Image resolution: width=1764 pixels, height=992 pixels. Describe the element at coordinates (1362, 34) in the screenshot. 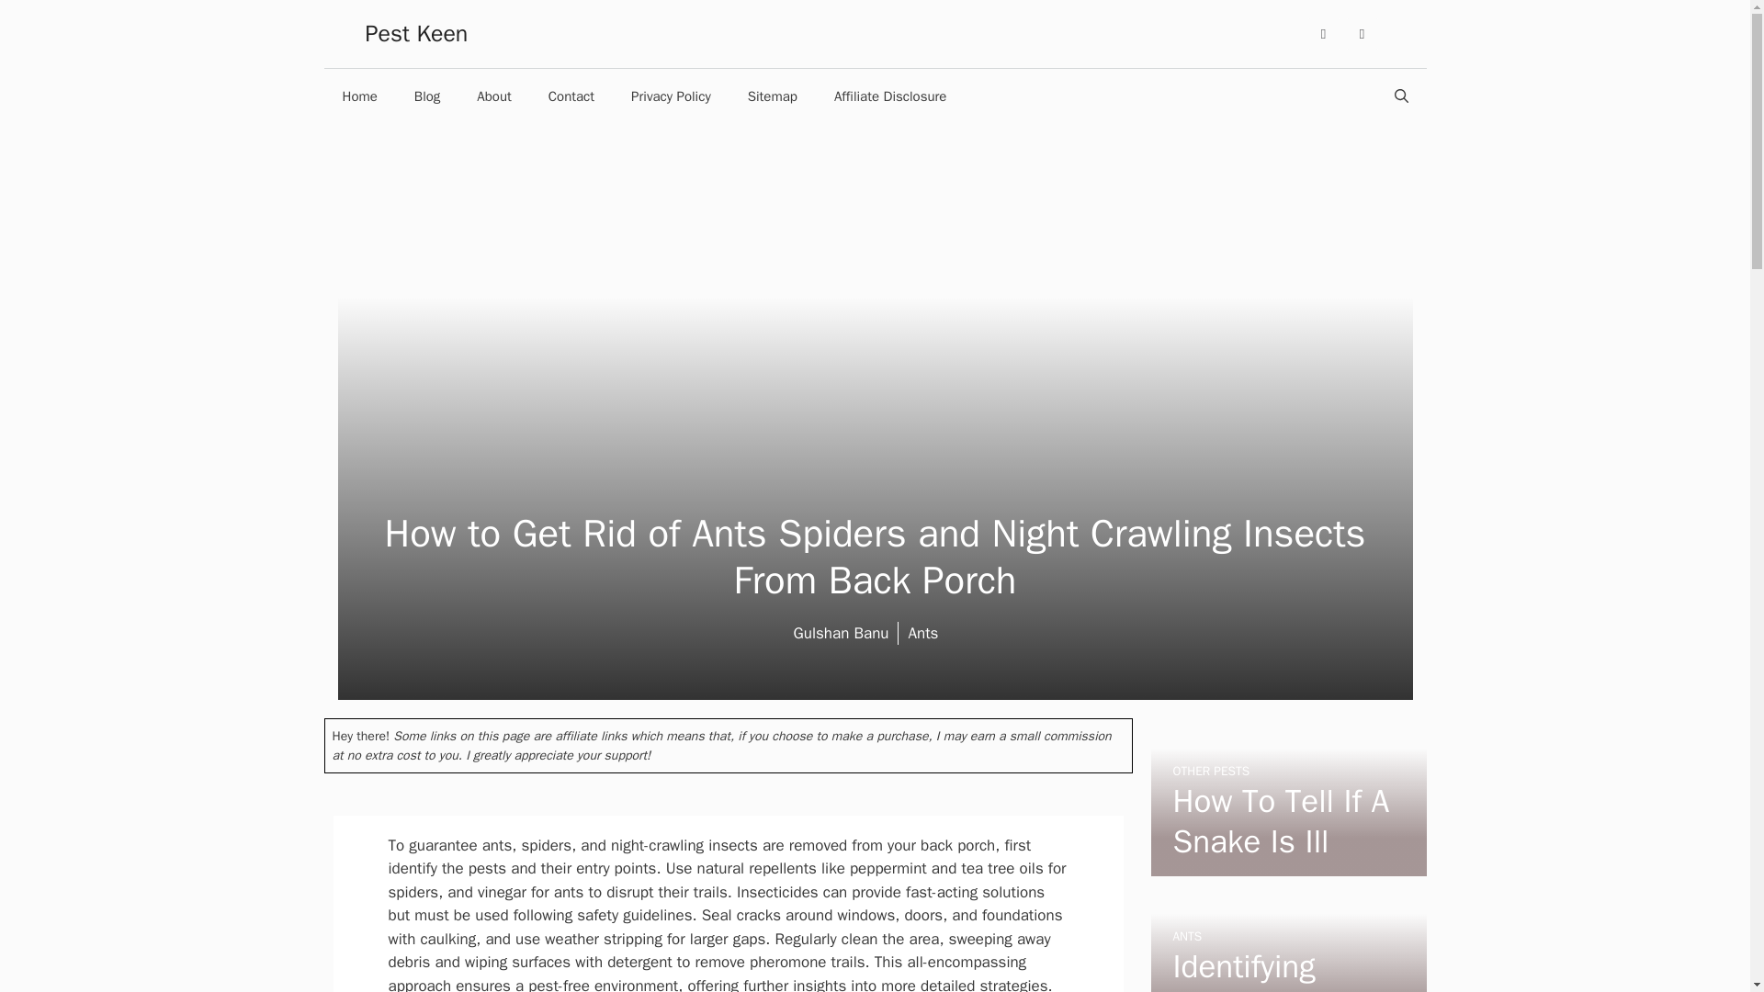

I see `Twitter` at that location.